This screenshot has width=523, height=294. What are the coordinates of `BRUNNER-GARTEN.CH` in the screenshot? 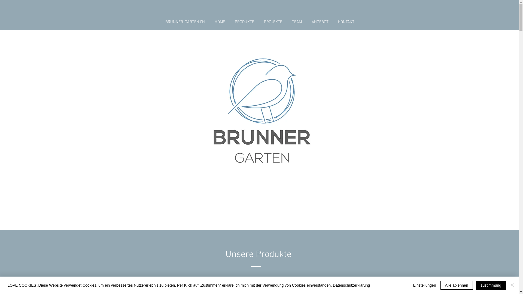 It's located at (185, 22).